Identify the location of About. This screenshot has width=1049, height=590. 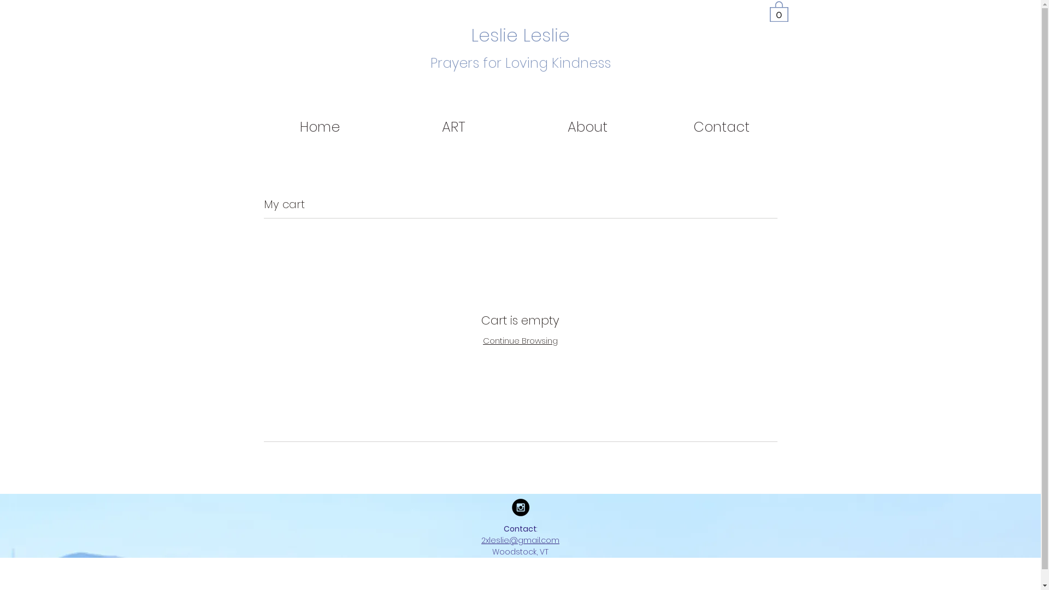
(587, 127).